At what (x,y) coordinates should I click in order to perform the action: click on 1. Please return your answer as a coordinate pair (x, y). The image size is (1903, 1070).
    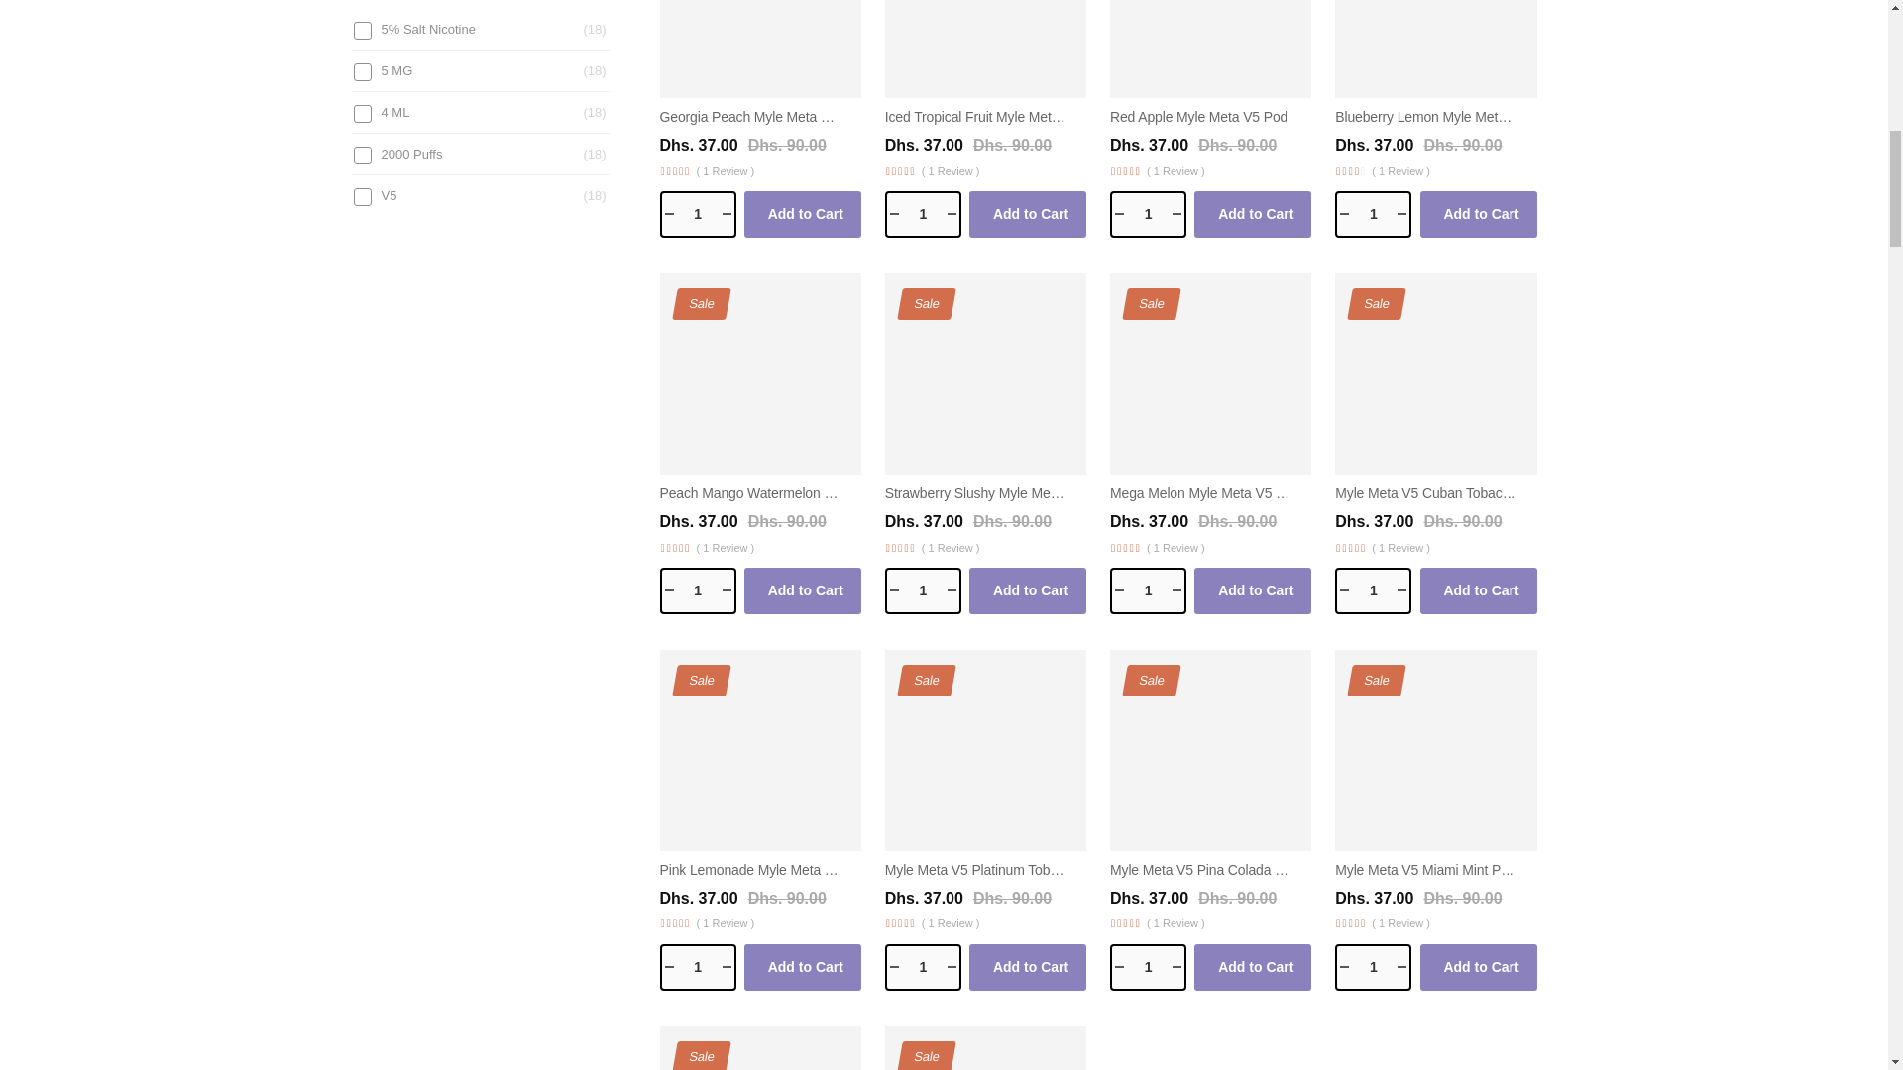
    Looking at the image, I should click on (698, 590).